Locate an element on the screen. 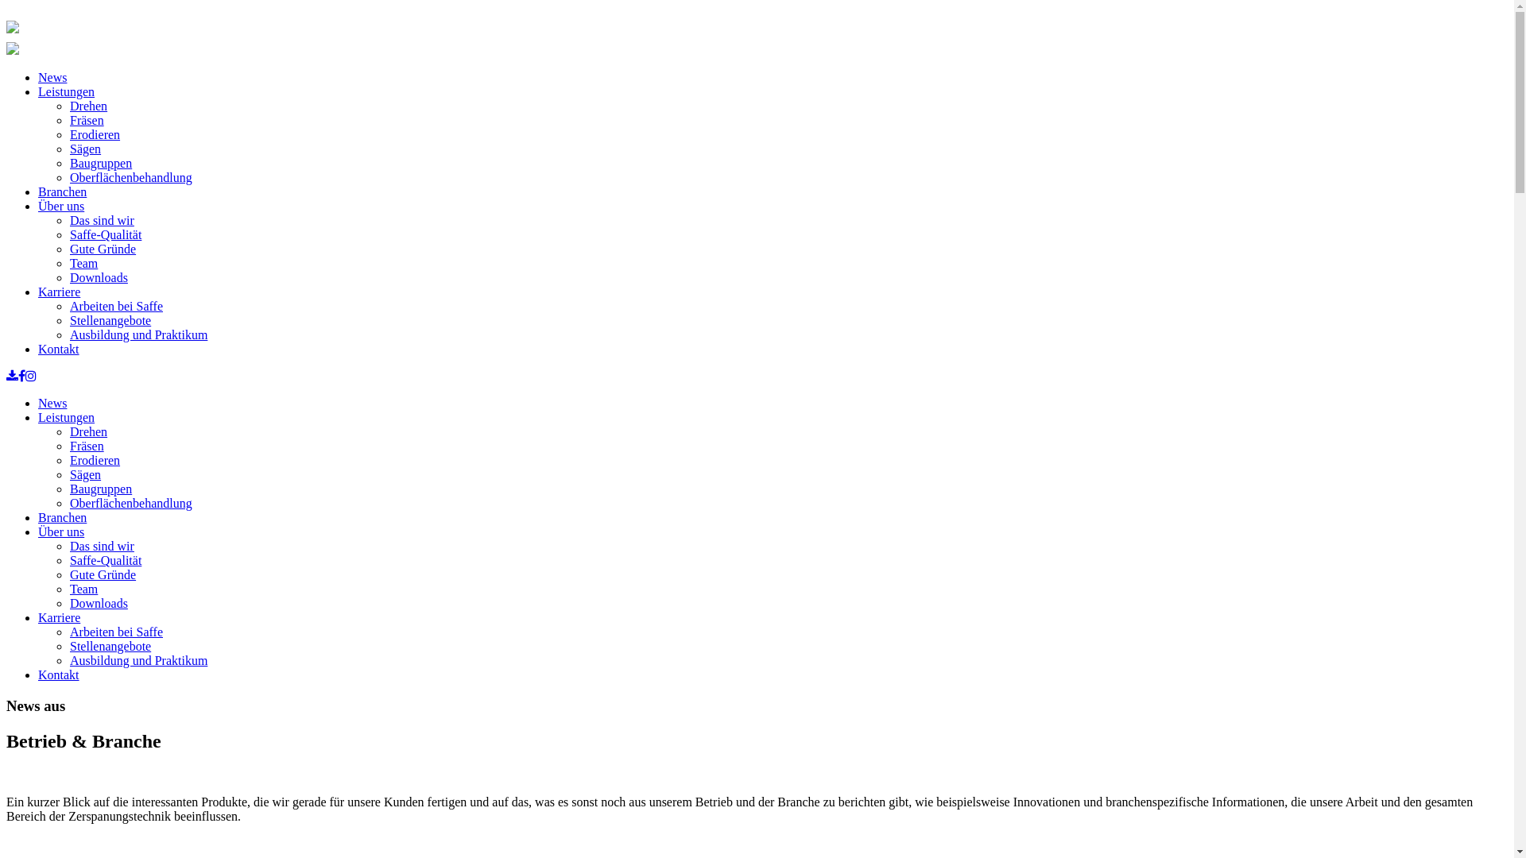  Baugruppen is located at coordinates (101, 489).